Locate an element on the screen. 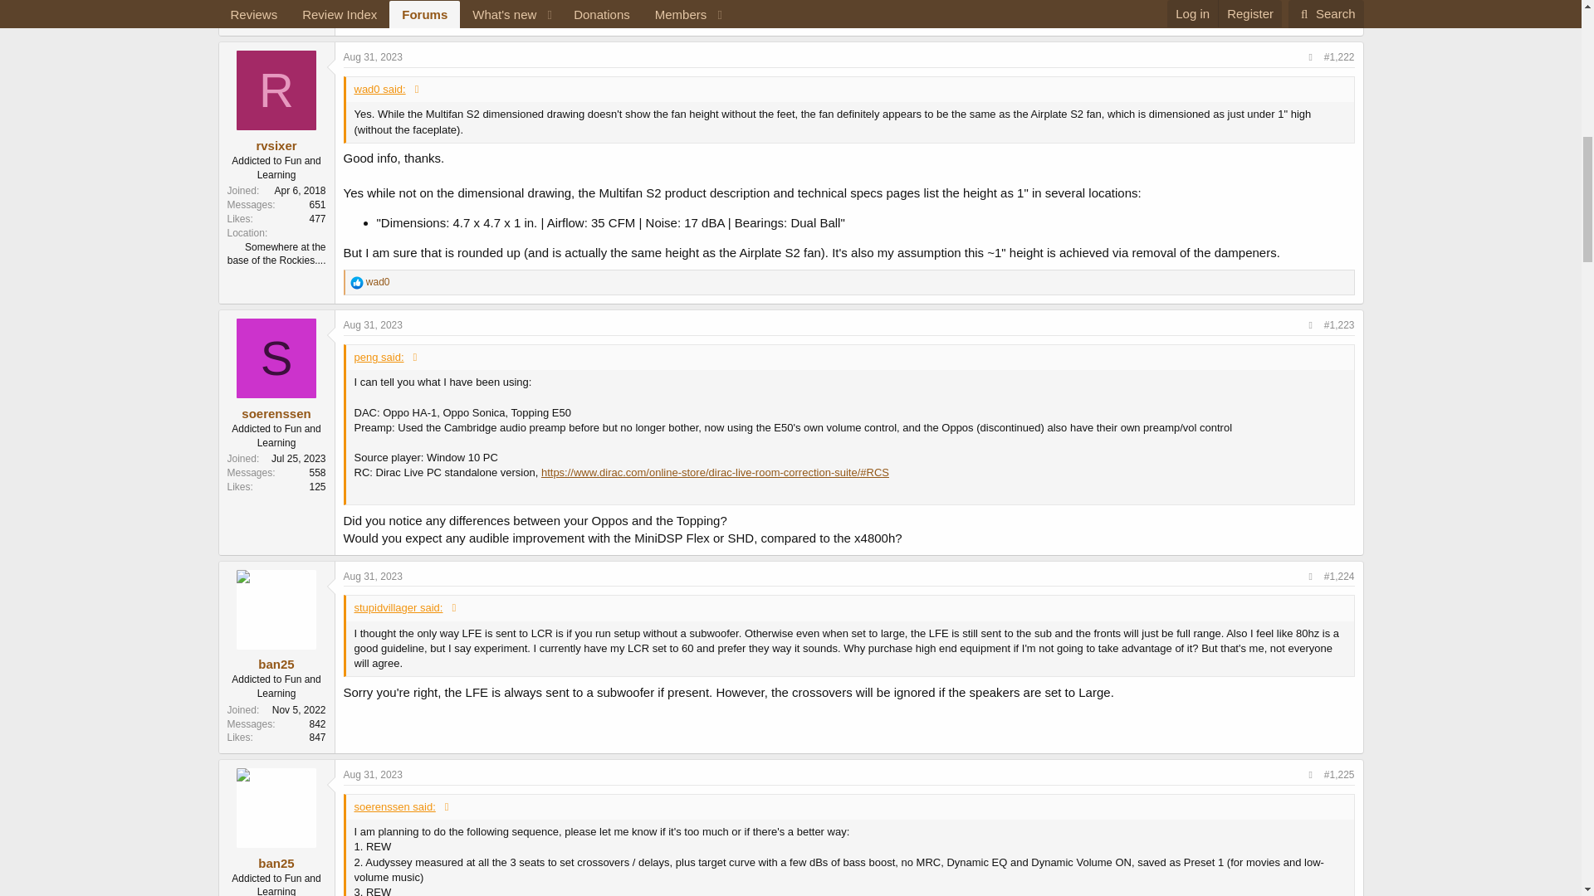 Image resolution: width=1594 pixels, height=896 pixels. Like is located at coordinates (357, 14).